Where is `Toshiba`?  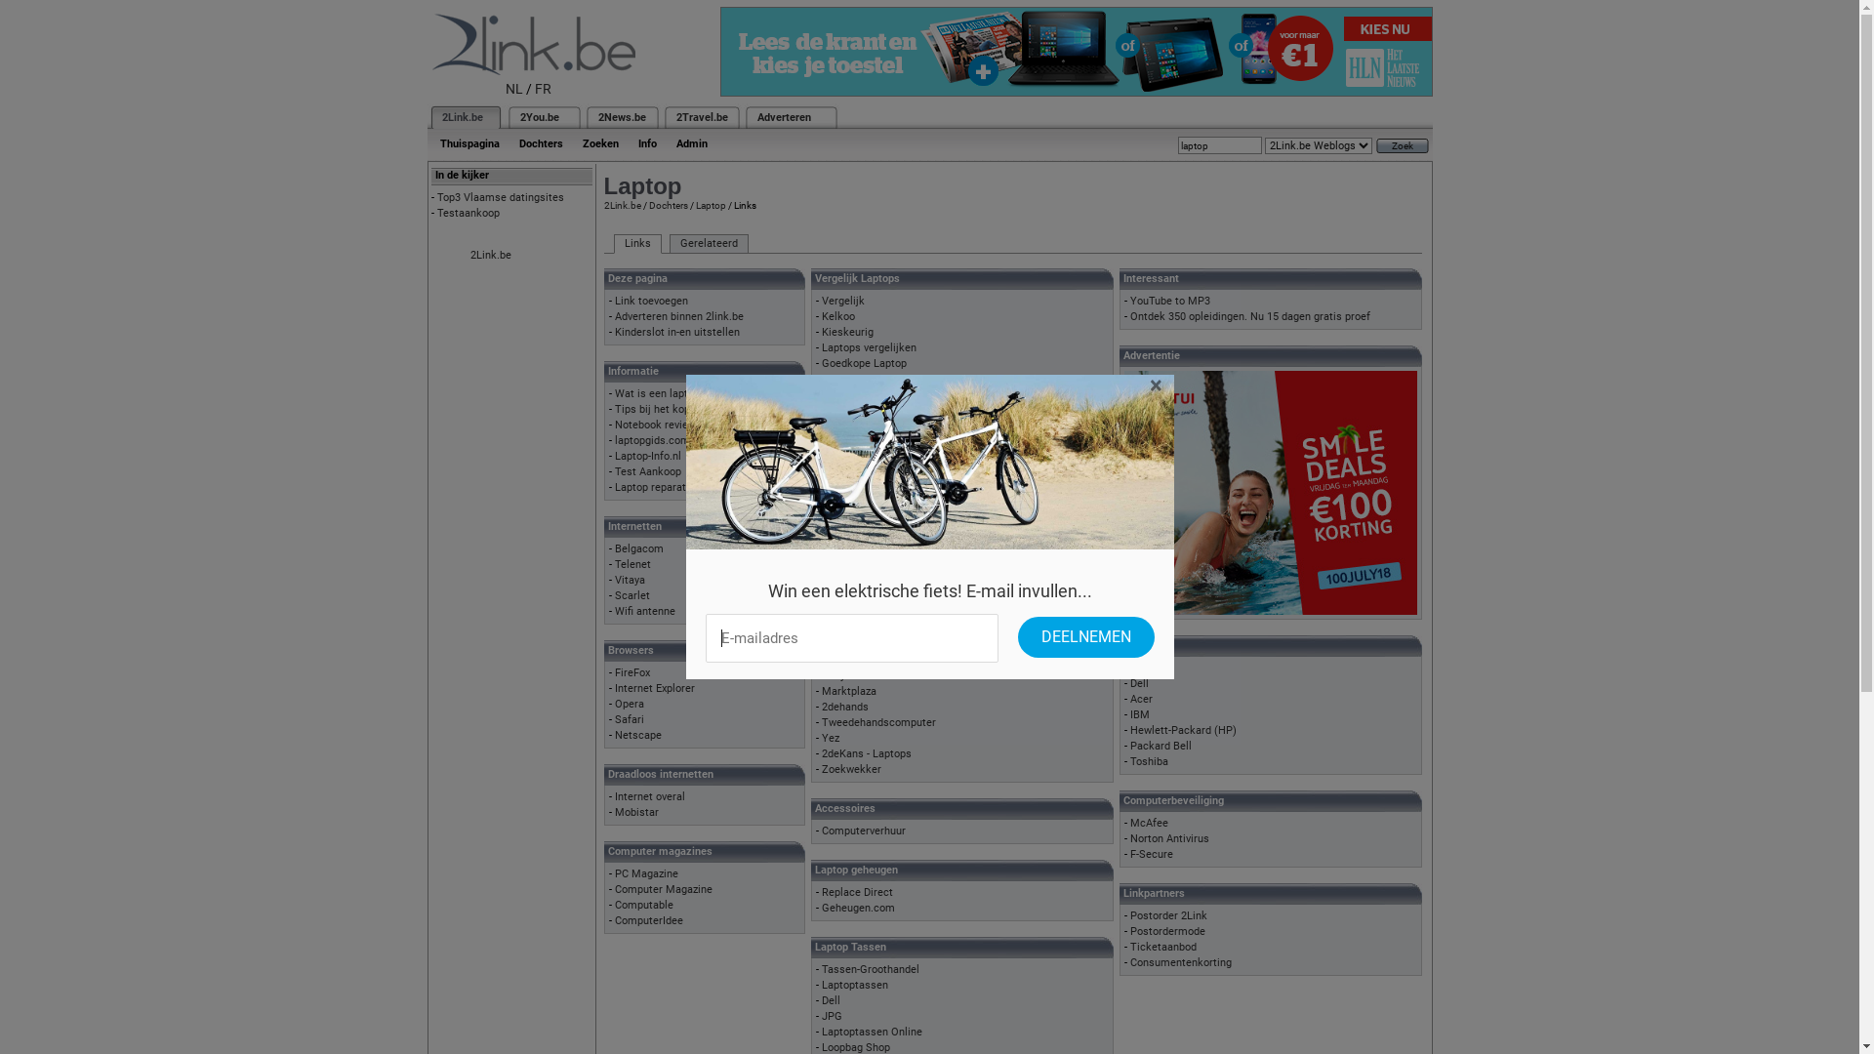 Toshiba is located at coordinates (1150, 761).